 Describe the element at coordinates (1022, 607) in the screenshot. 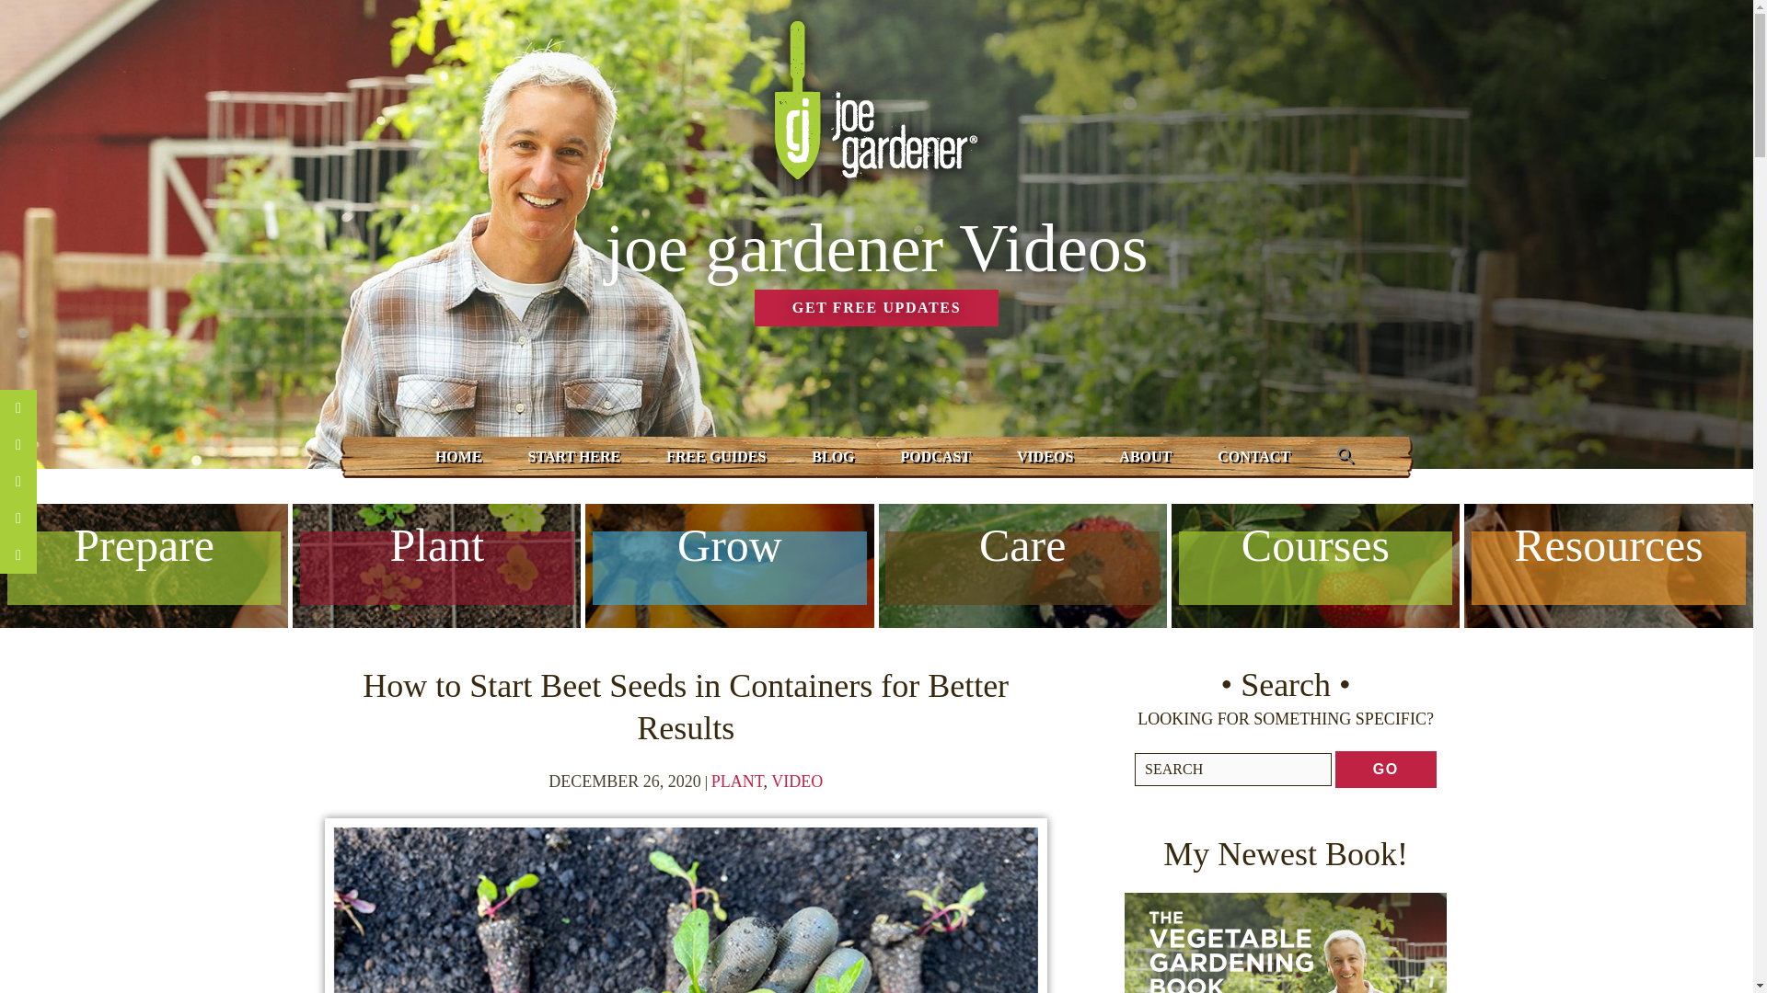

I see `Care` at that location.